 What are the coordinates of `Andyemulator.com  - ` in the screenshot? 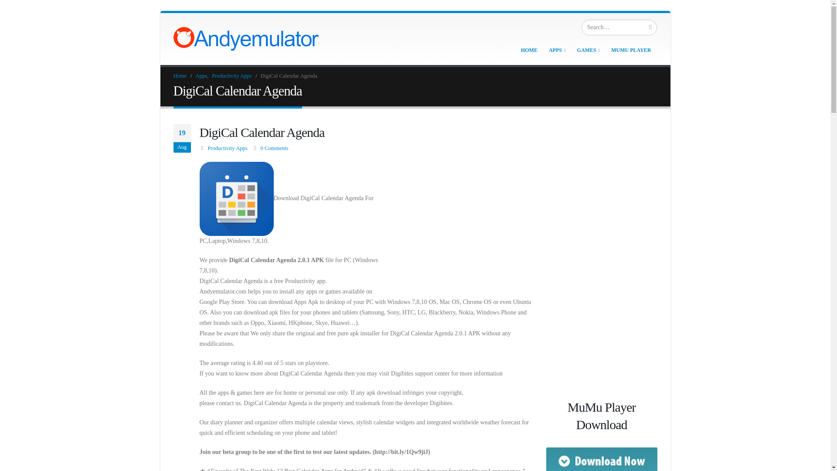 It's located at (246, 38).